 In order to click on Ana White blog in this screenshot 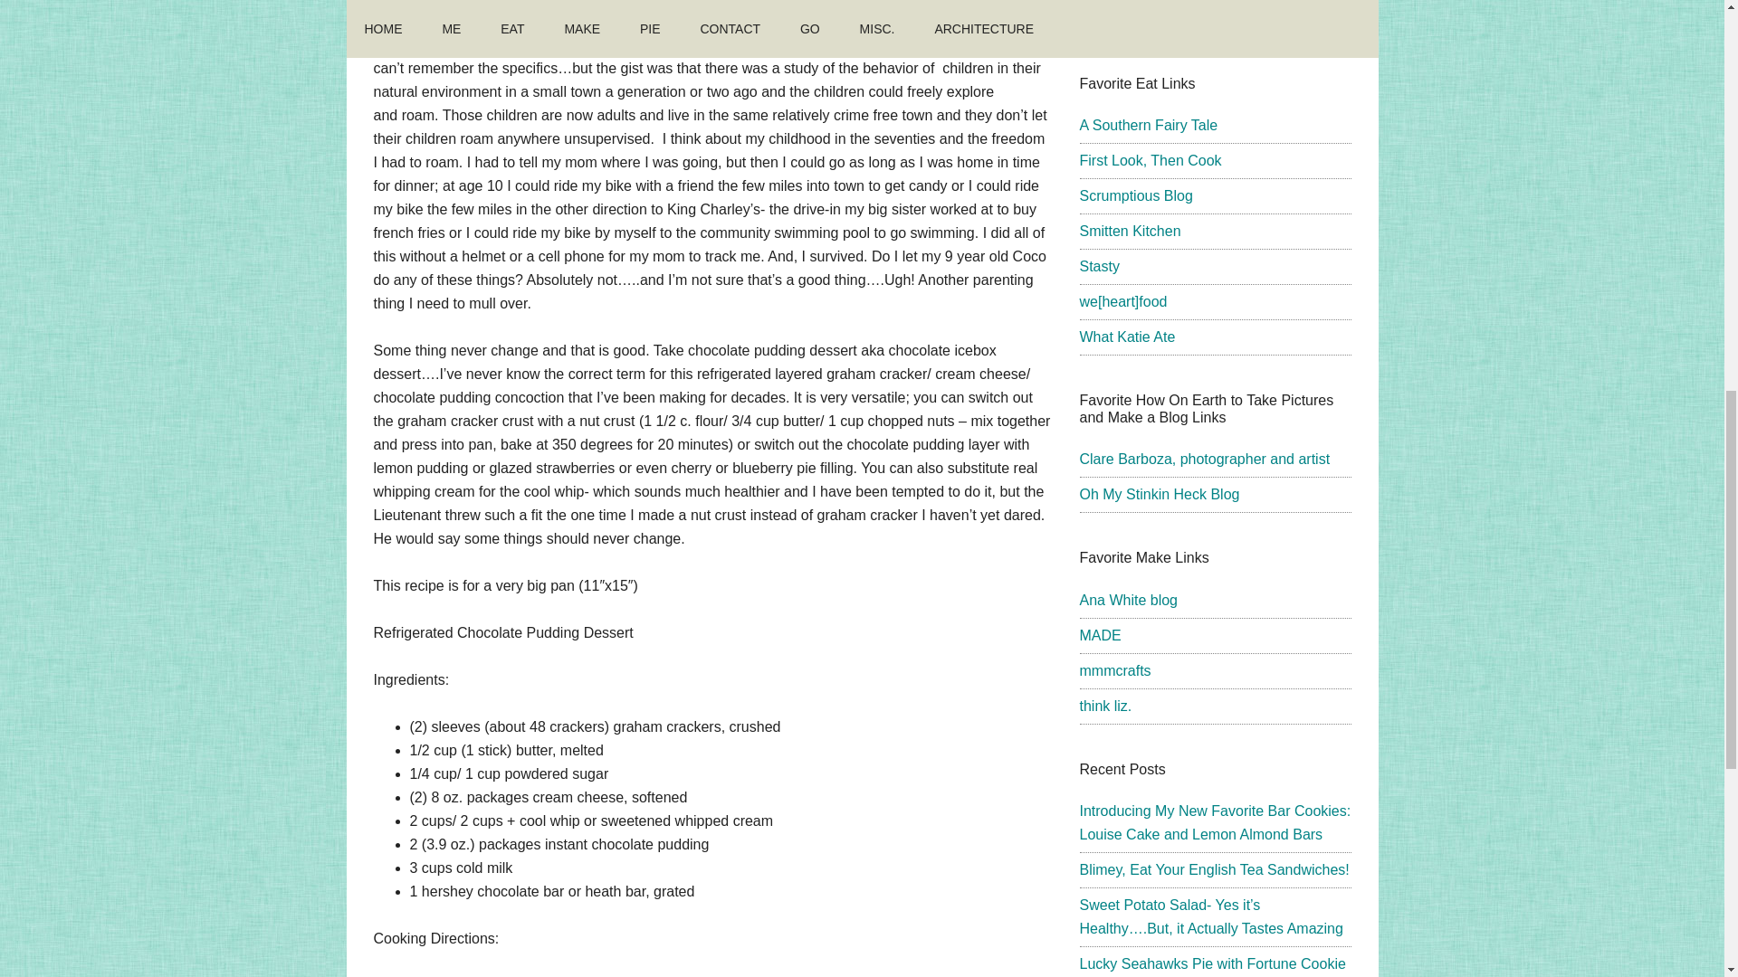, I will do `click(1128, 599)`.